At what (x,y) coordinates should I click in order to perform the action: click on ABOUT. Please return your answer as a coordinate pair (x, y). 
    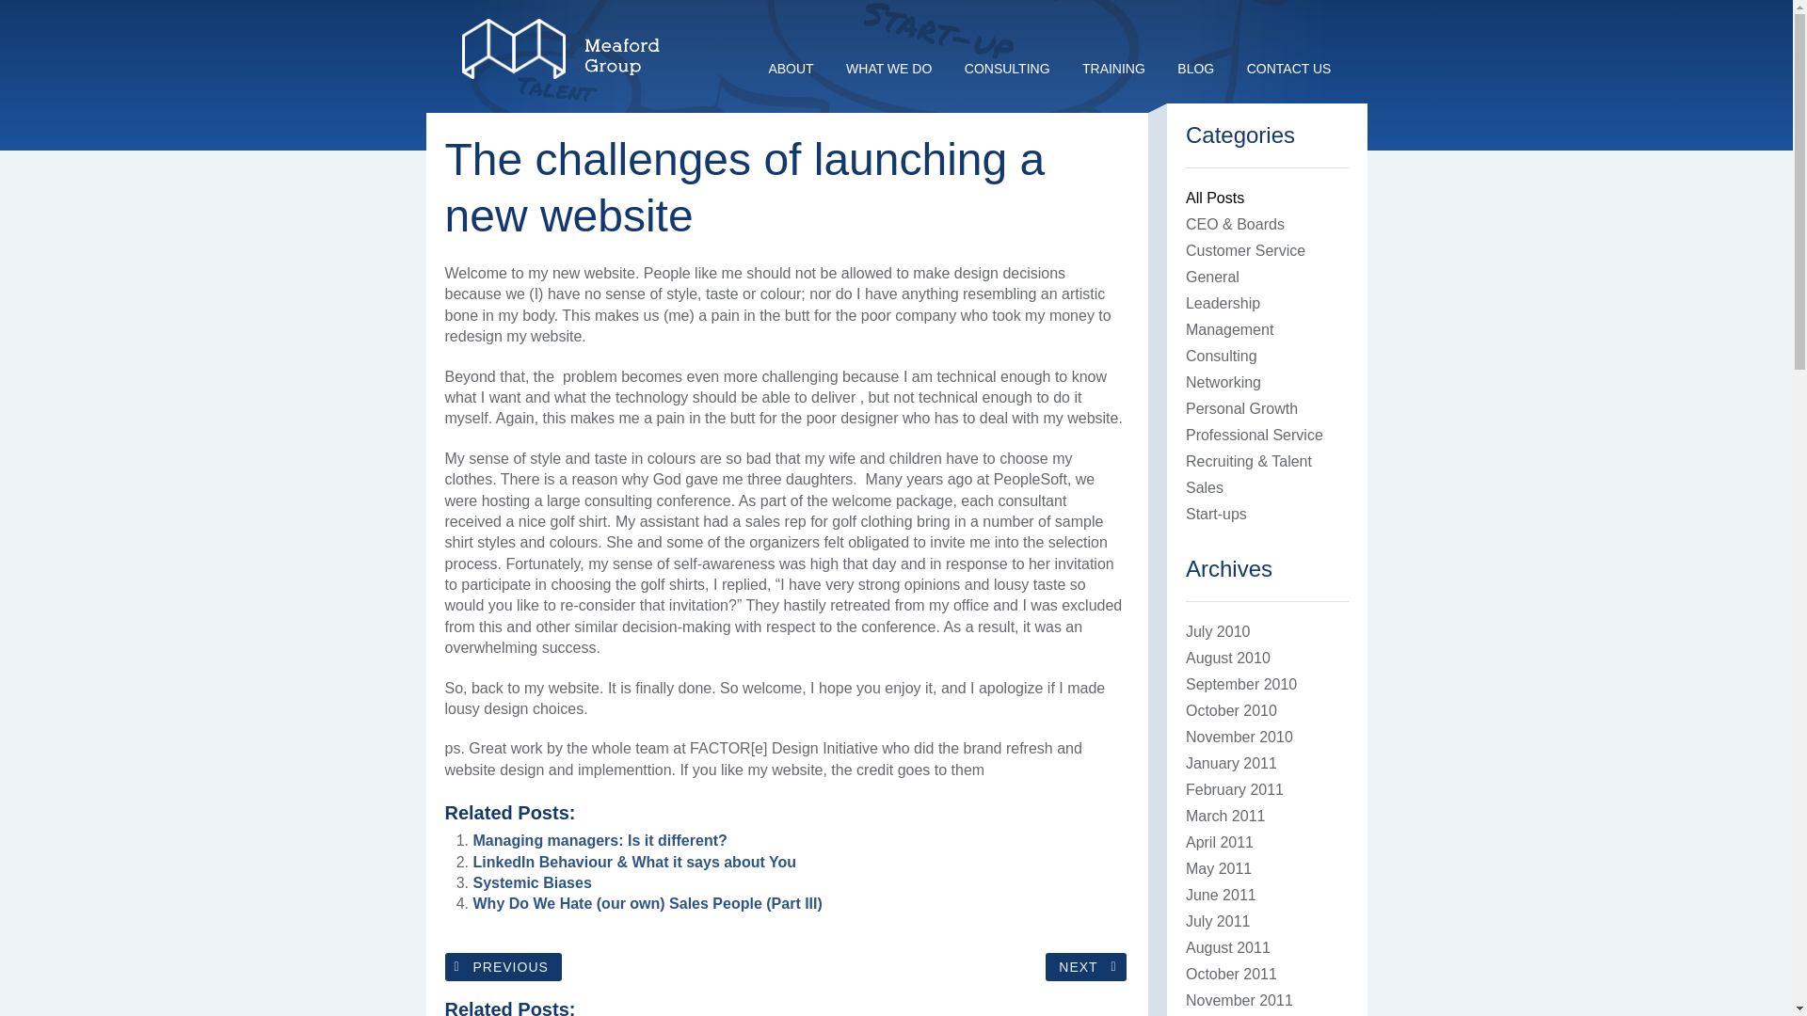
    Looking at the image, I should click on (791, 68).